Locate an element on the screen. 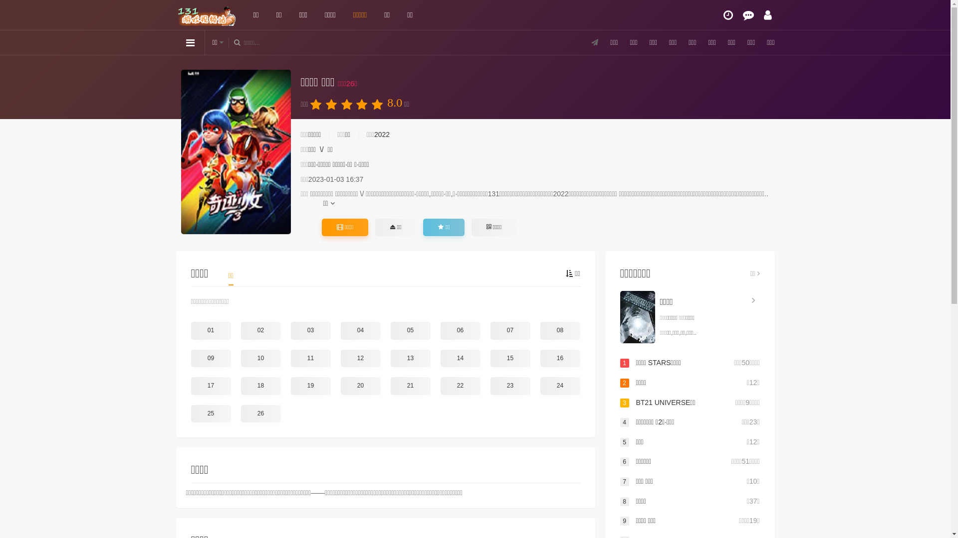 The width and height of the screenshot is (958, 538). 26 is located at coordinates (260, 414).